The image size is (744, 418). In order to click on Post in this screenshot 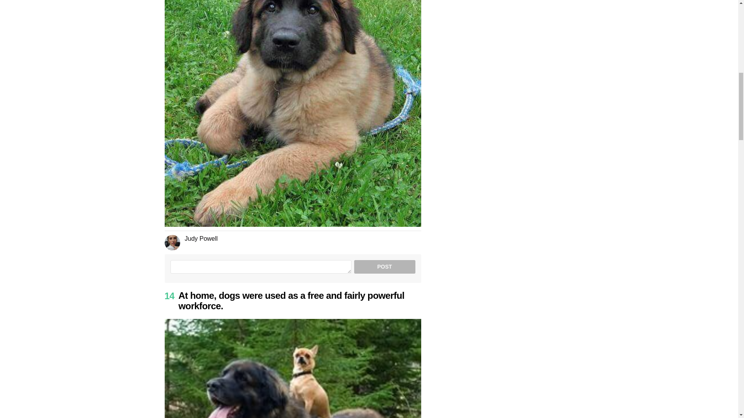, I will do `click(384, 267)`.